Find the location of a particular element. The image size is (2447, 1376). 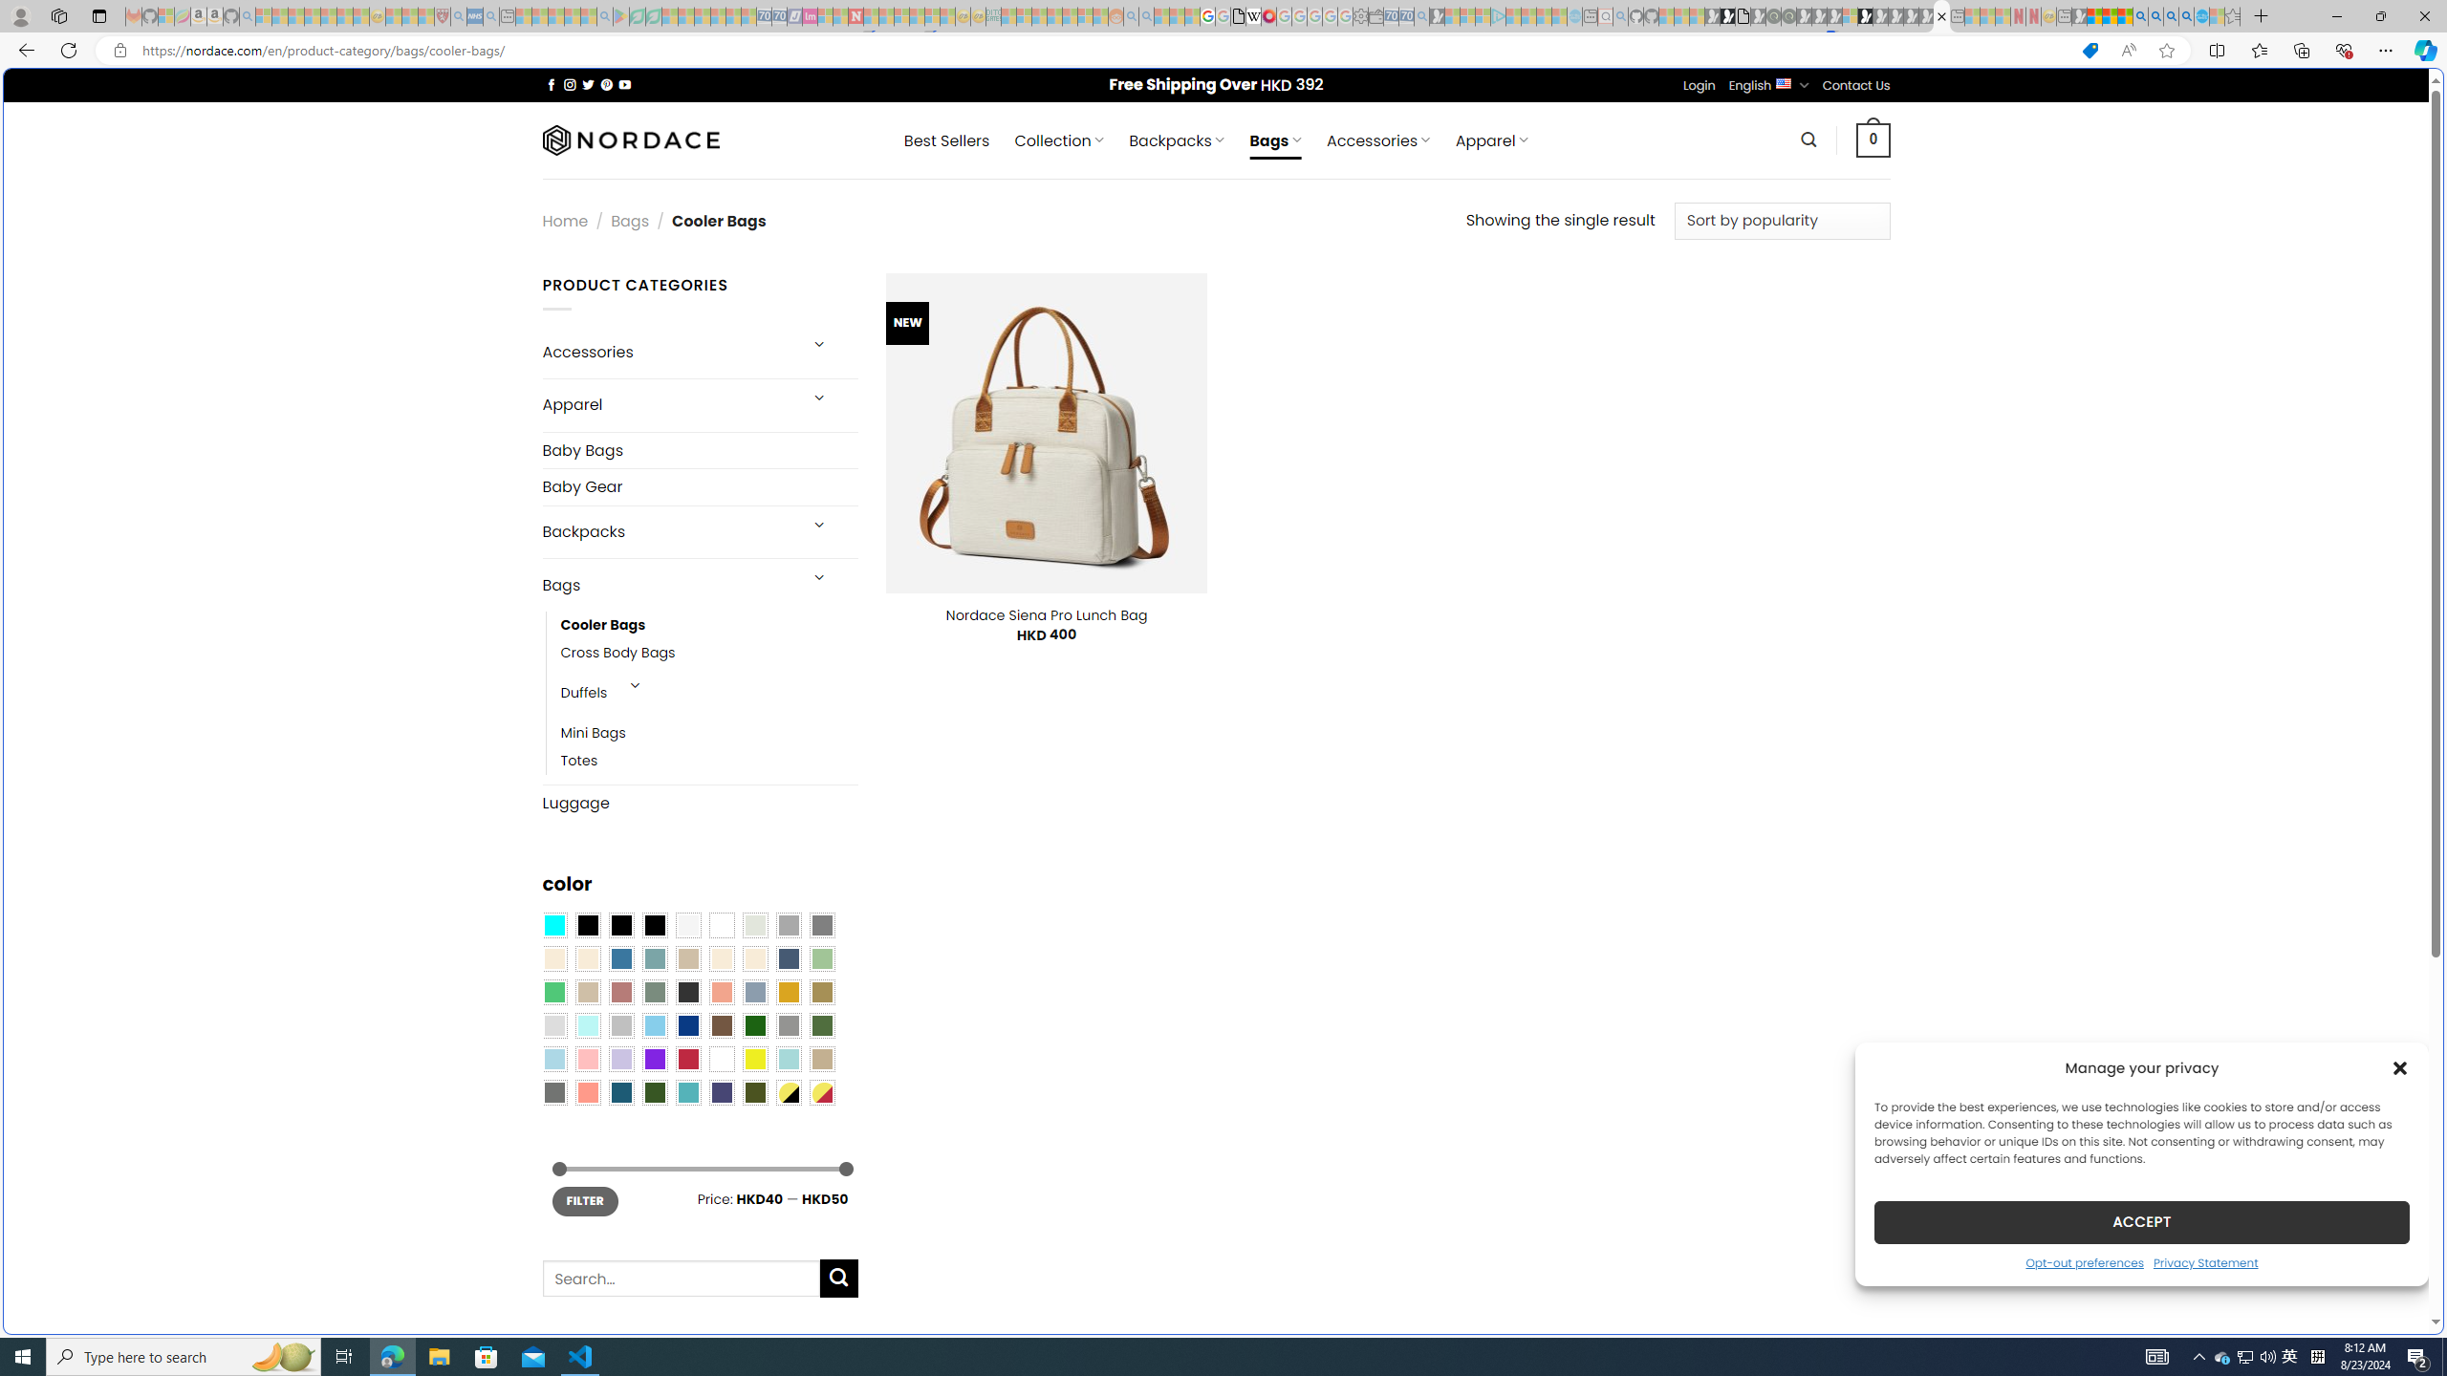

  Best Sellers is located at coordinates (946, 140).